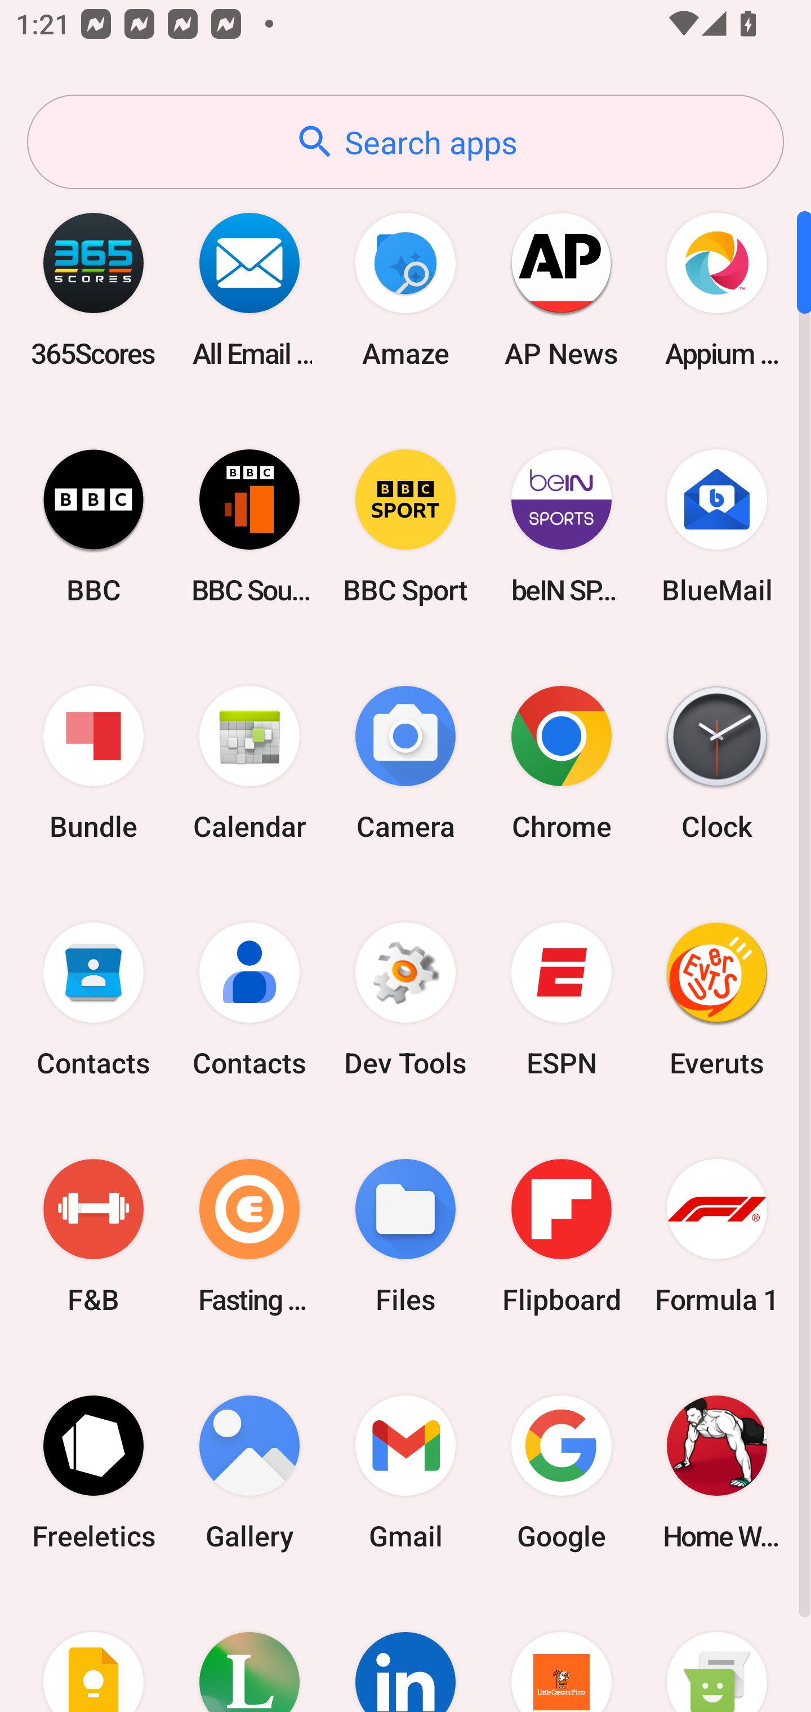 This screenshot has height=1712, width=811. Describe the element at coordinates (561, 1472) in the screenshot. I see `Google` at that location.